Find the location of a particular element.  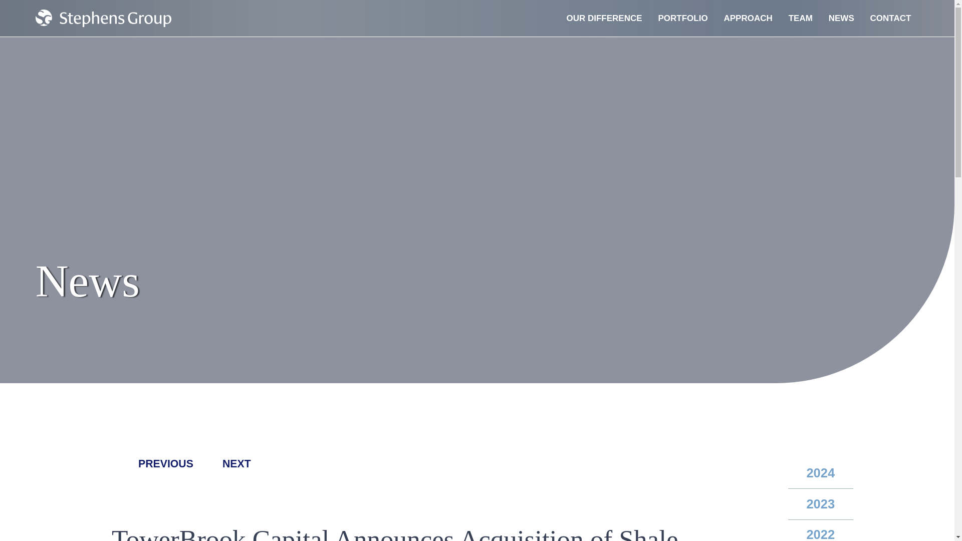

APPROACH is located at coordinates (748, 19).